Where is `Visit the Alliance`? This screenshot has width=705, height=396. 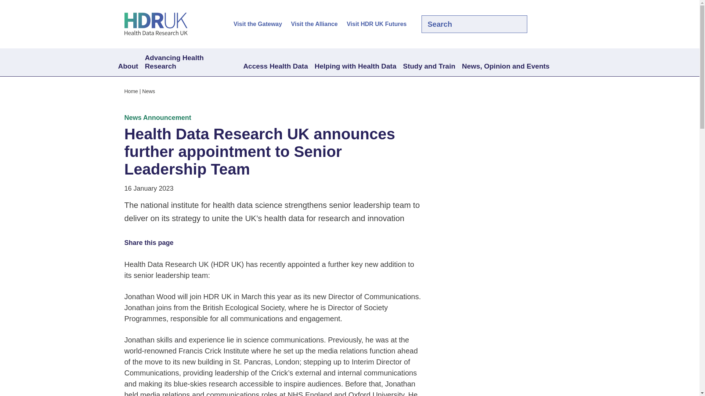
Visit the Alliance is located at coordinates (314, 24).